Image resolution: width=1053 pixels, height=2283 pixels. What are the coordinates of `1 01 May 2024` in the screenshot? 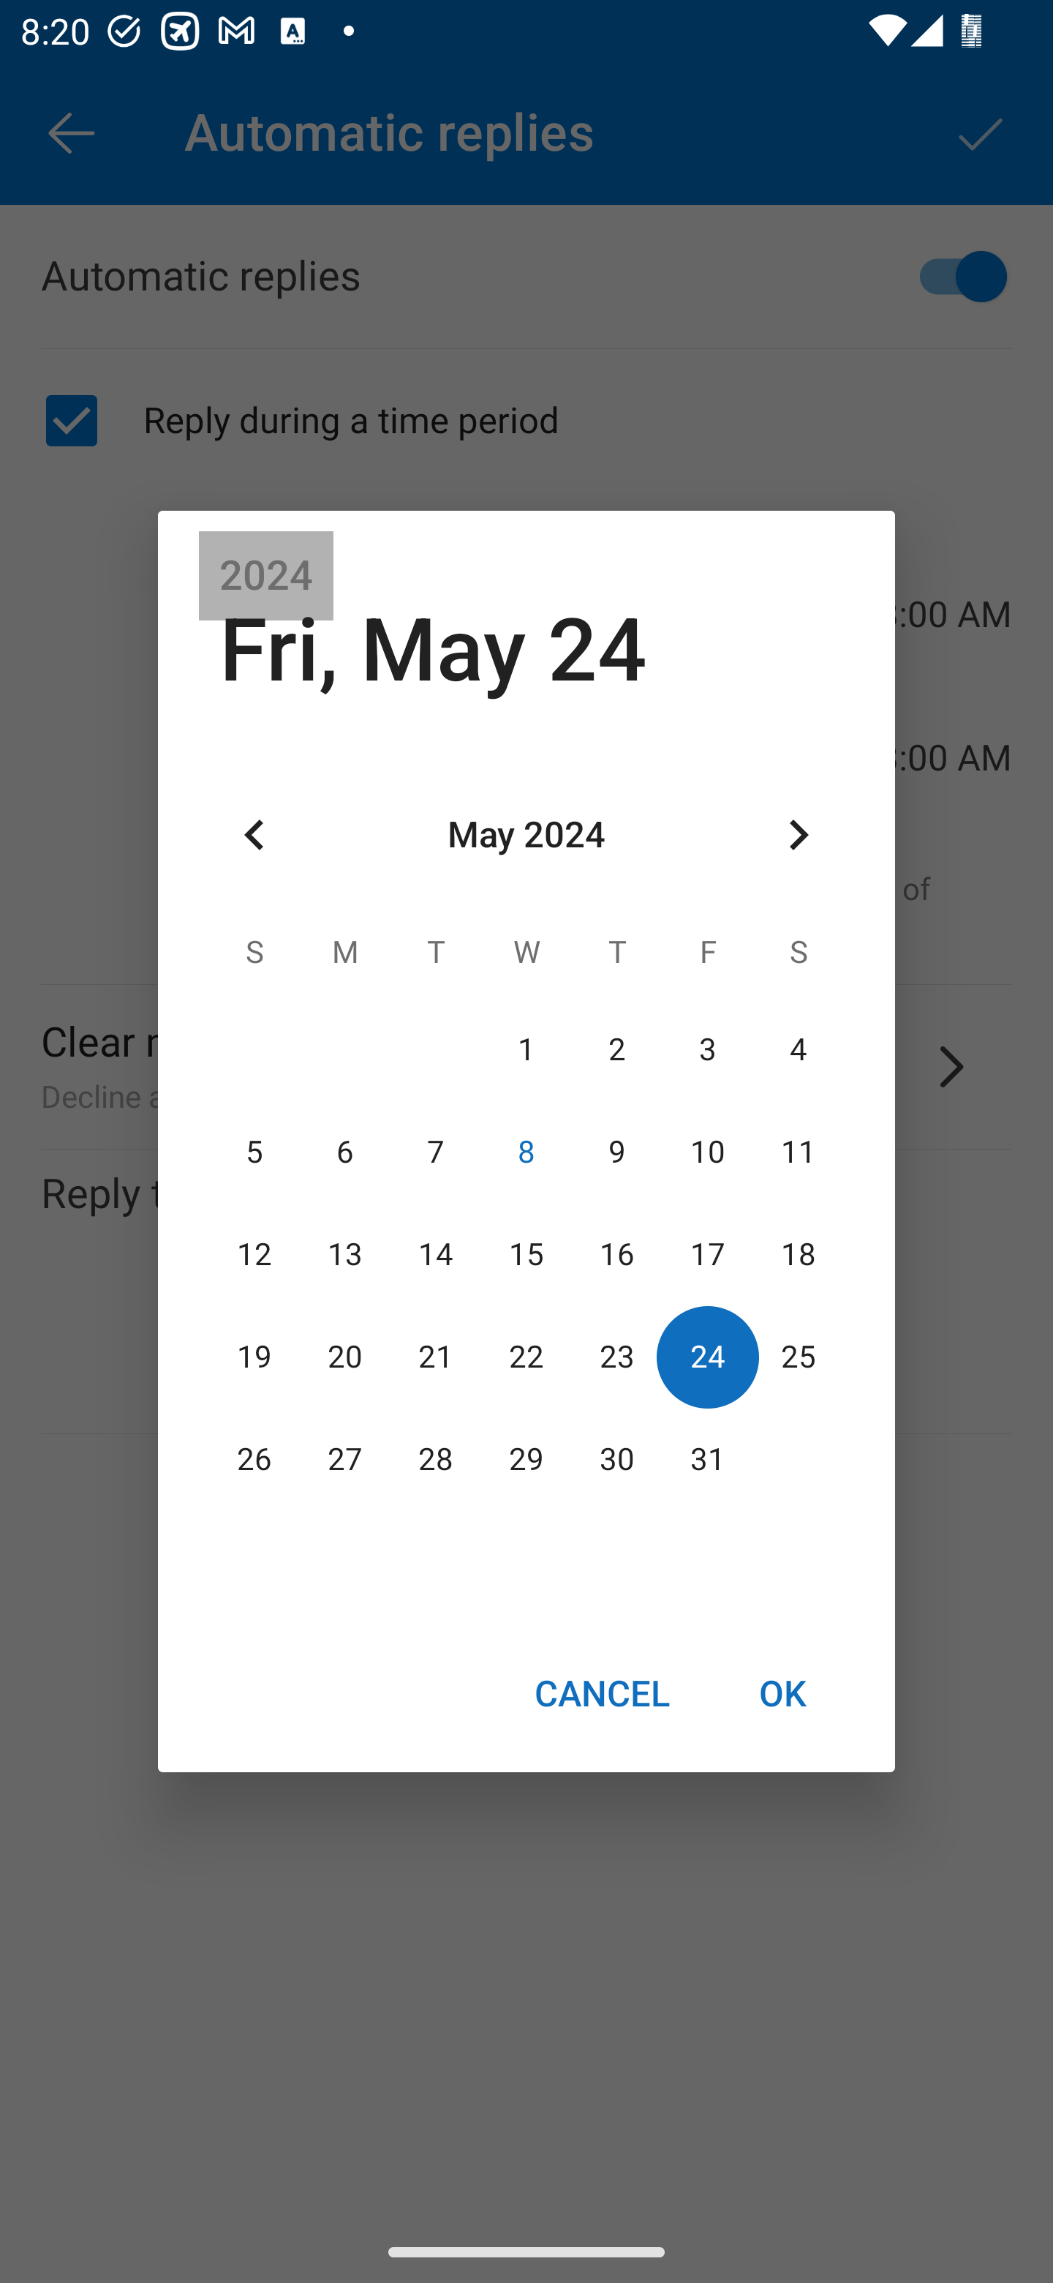 It's located at (526, 1049).